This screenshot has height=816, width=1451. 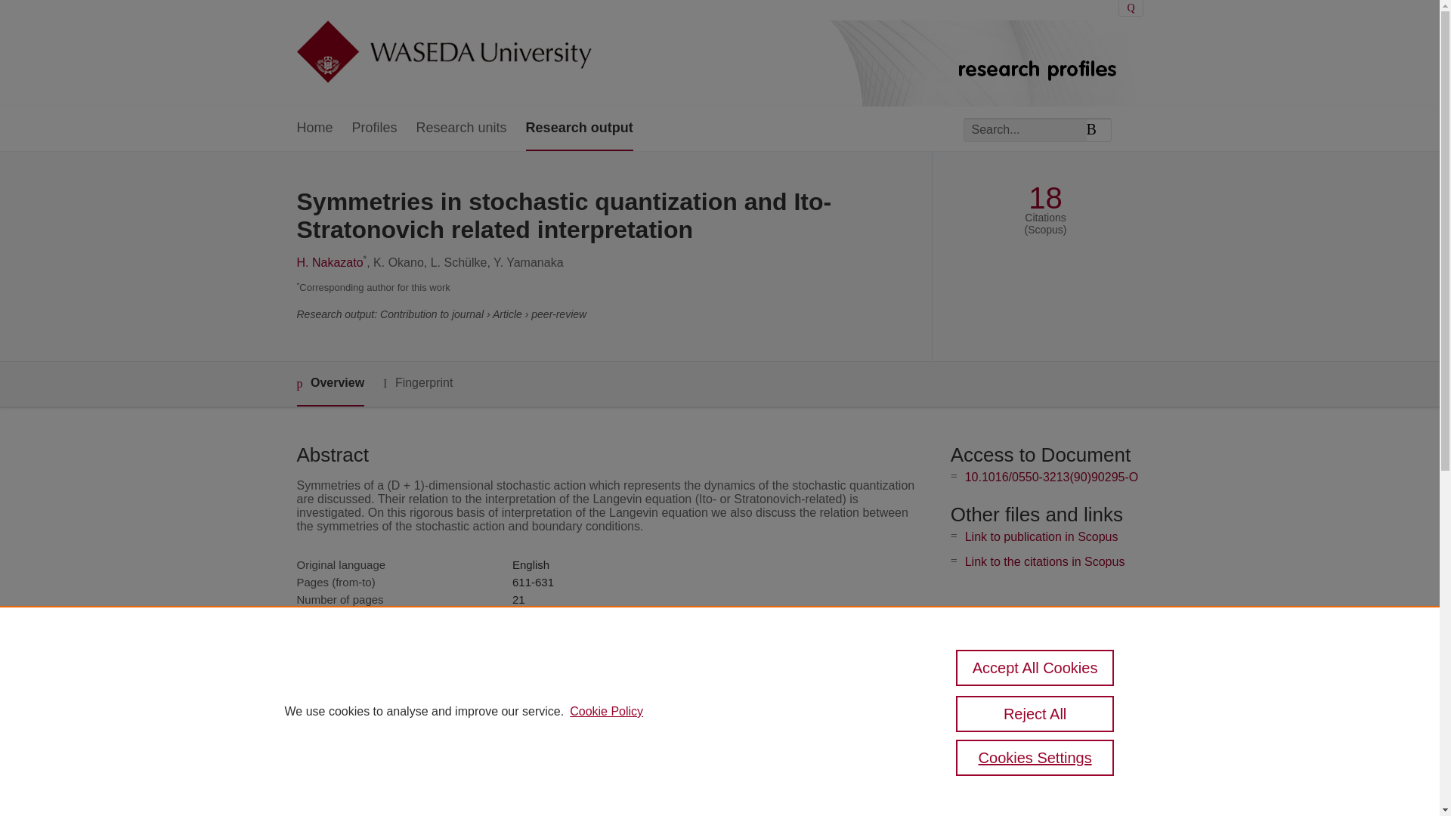 I want to click on Research units, so click(x=461, y=128).